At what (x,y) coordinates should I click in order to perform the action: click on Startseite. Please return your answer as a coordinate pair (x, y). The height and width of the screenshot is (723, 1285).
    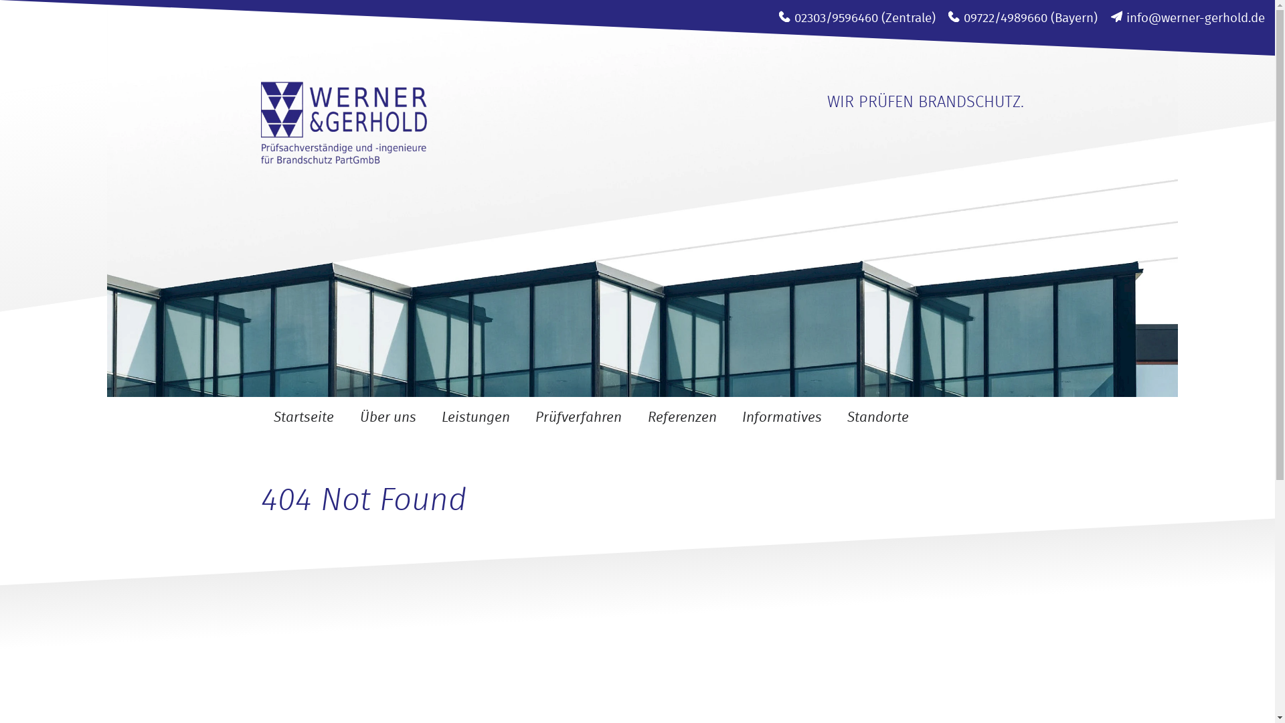
    Looking at the image, I should click on (304, 418).